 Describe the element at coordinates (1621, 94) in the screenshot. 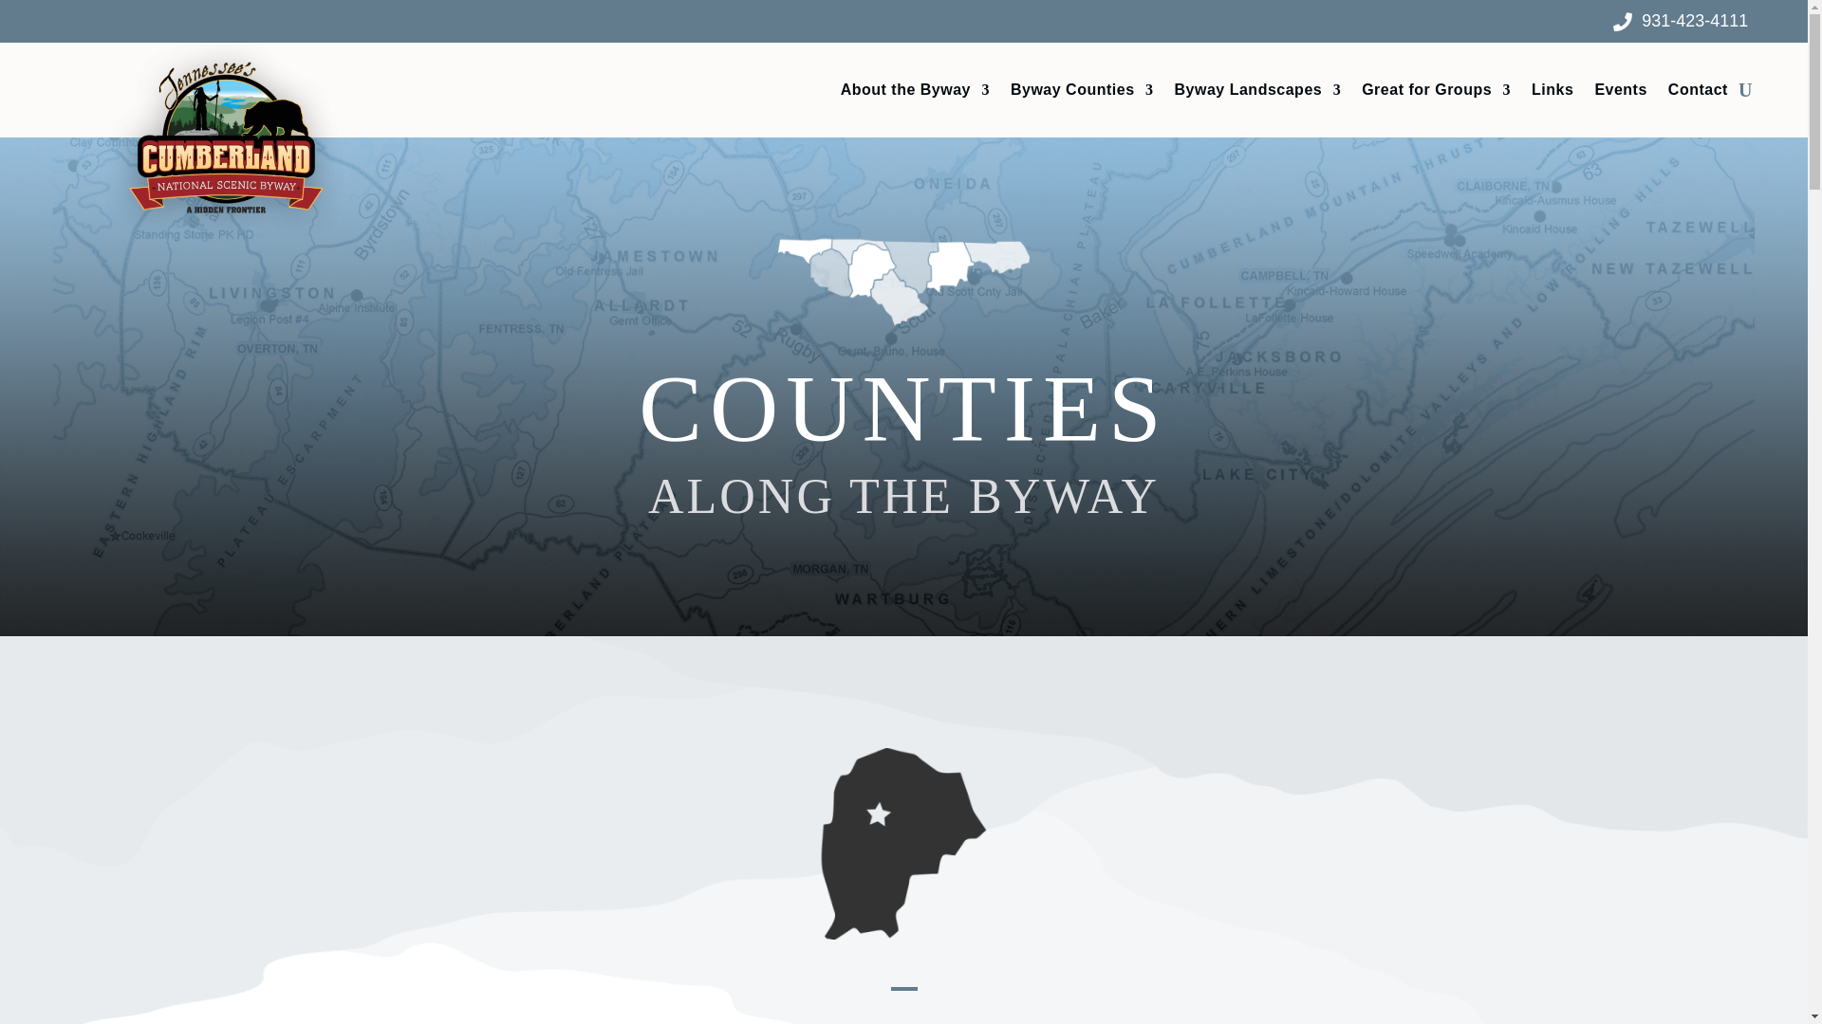

I see `Events` at that location.